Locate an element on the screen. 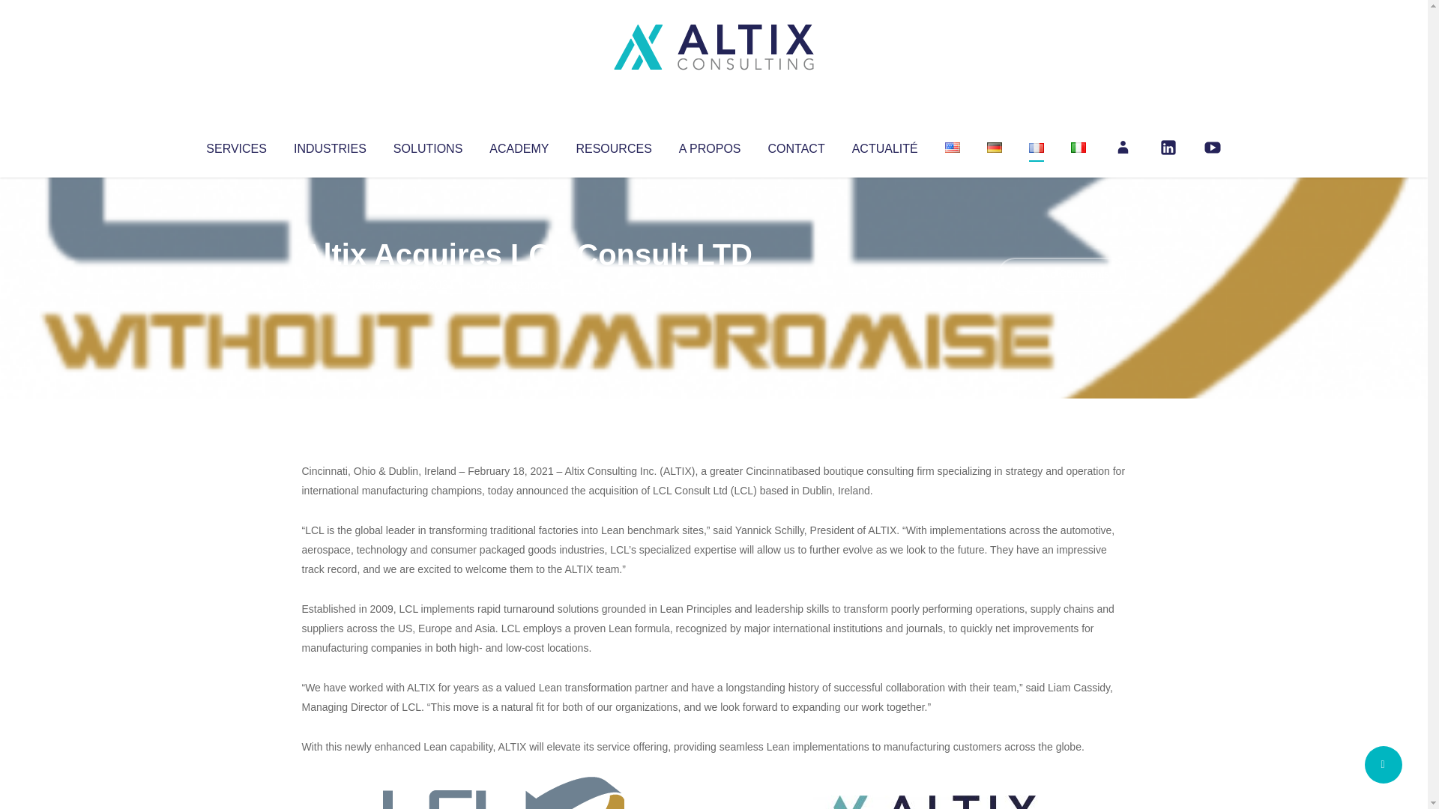  RESOURCES is located at coordinates (613, 145).